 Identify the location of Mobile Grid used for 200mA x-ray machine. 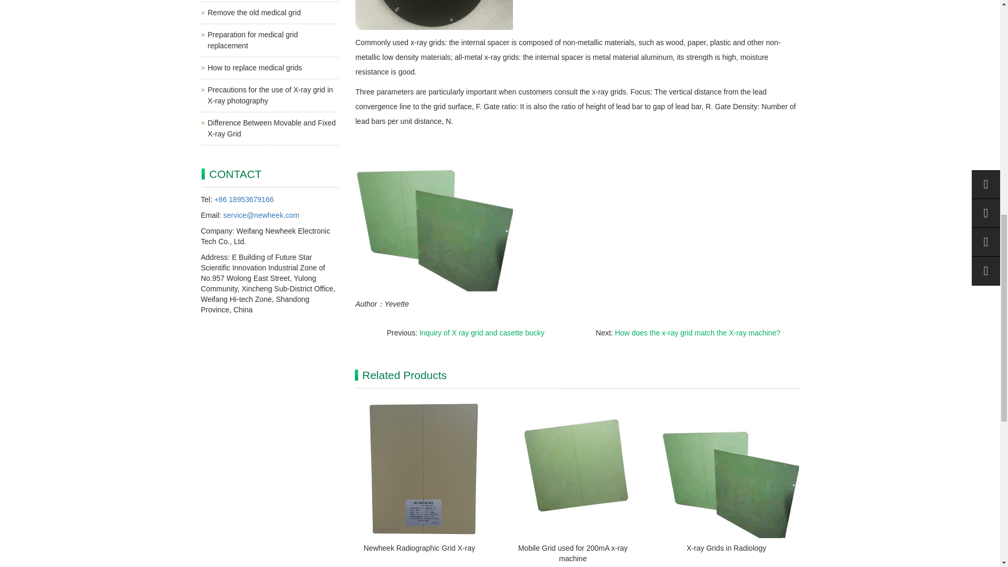
(573, 553).